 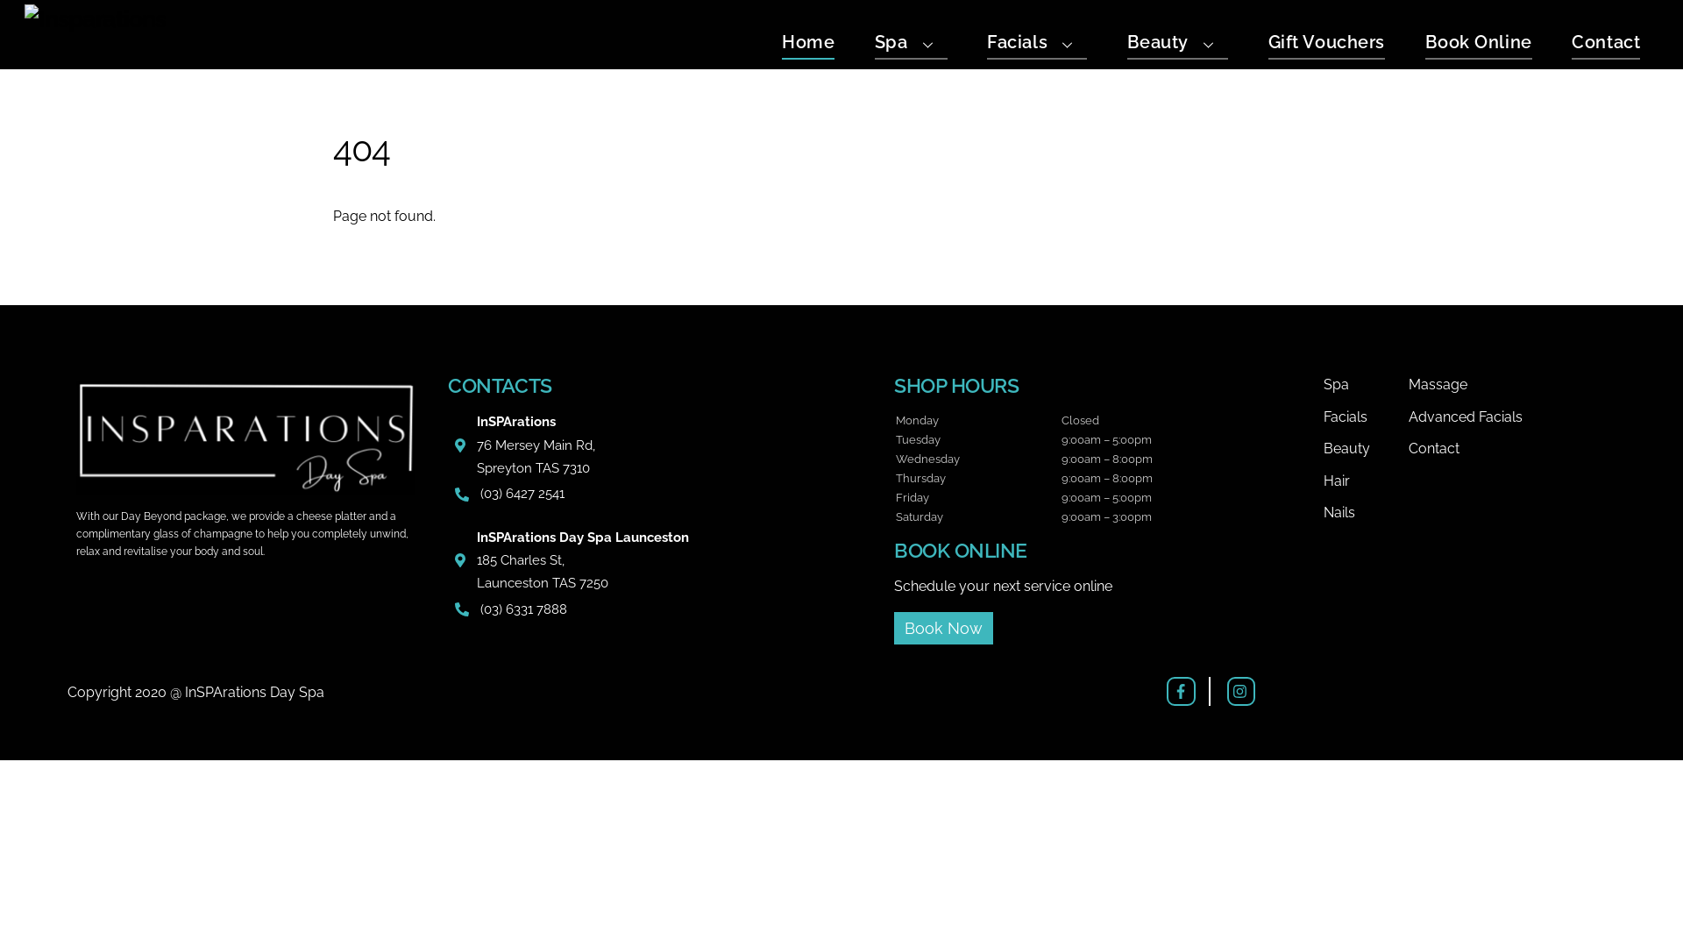 I want to click on Insparations, so click(x=95, y=18).